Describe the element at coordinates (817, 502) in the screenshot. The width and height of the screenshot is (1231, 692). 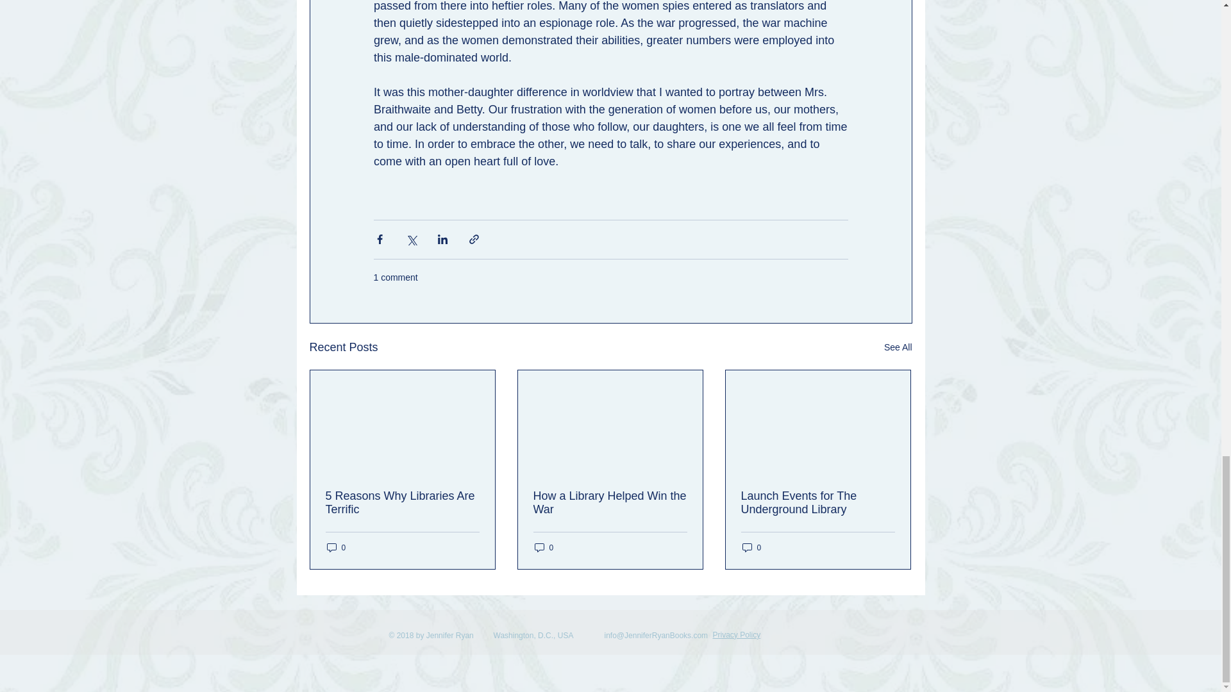
I see `Launch Events for The Underground Library` at that location.